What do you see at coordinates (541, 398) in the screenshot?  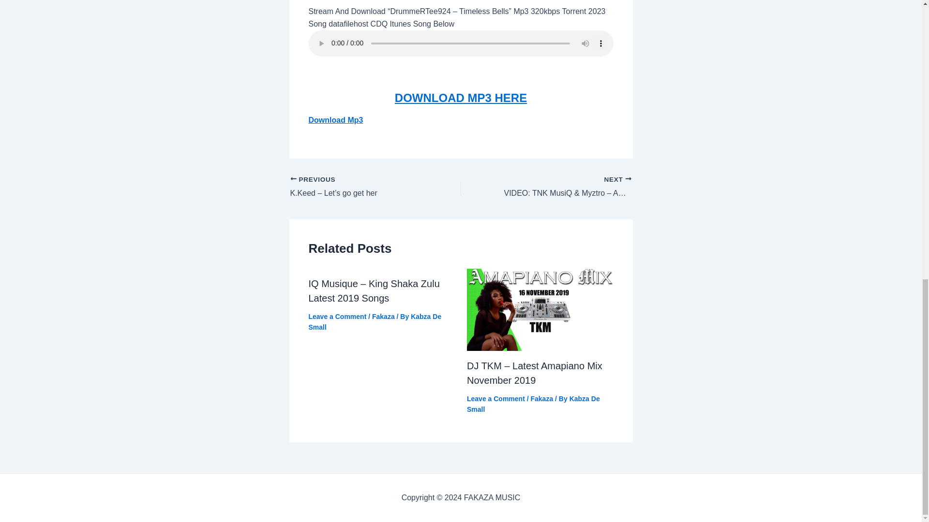 I see `Fakaza` at bounding box center [541, 398].